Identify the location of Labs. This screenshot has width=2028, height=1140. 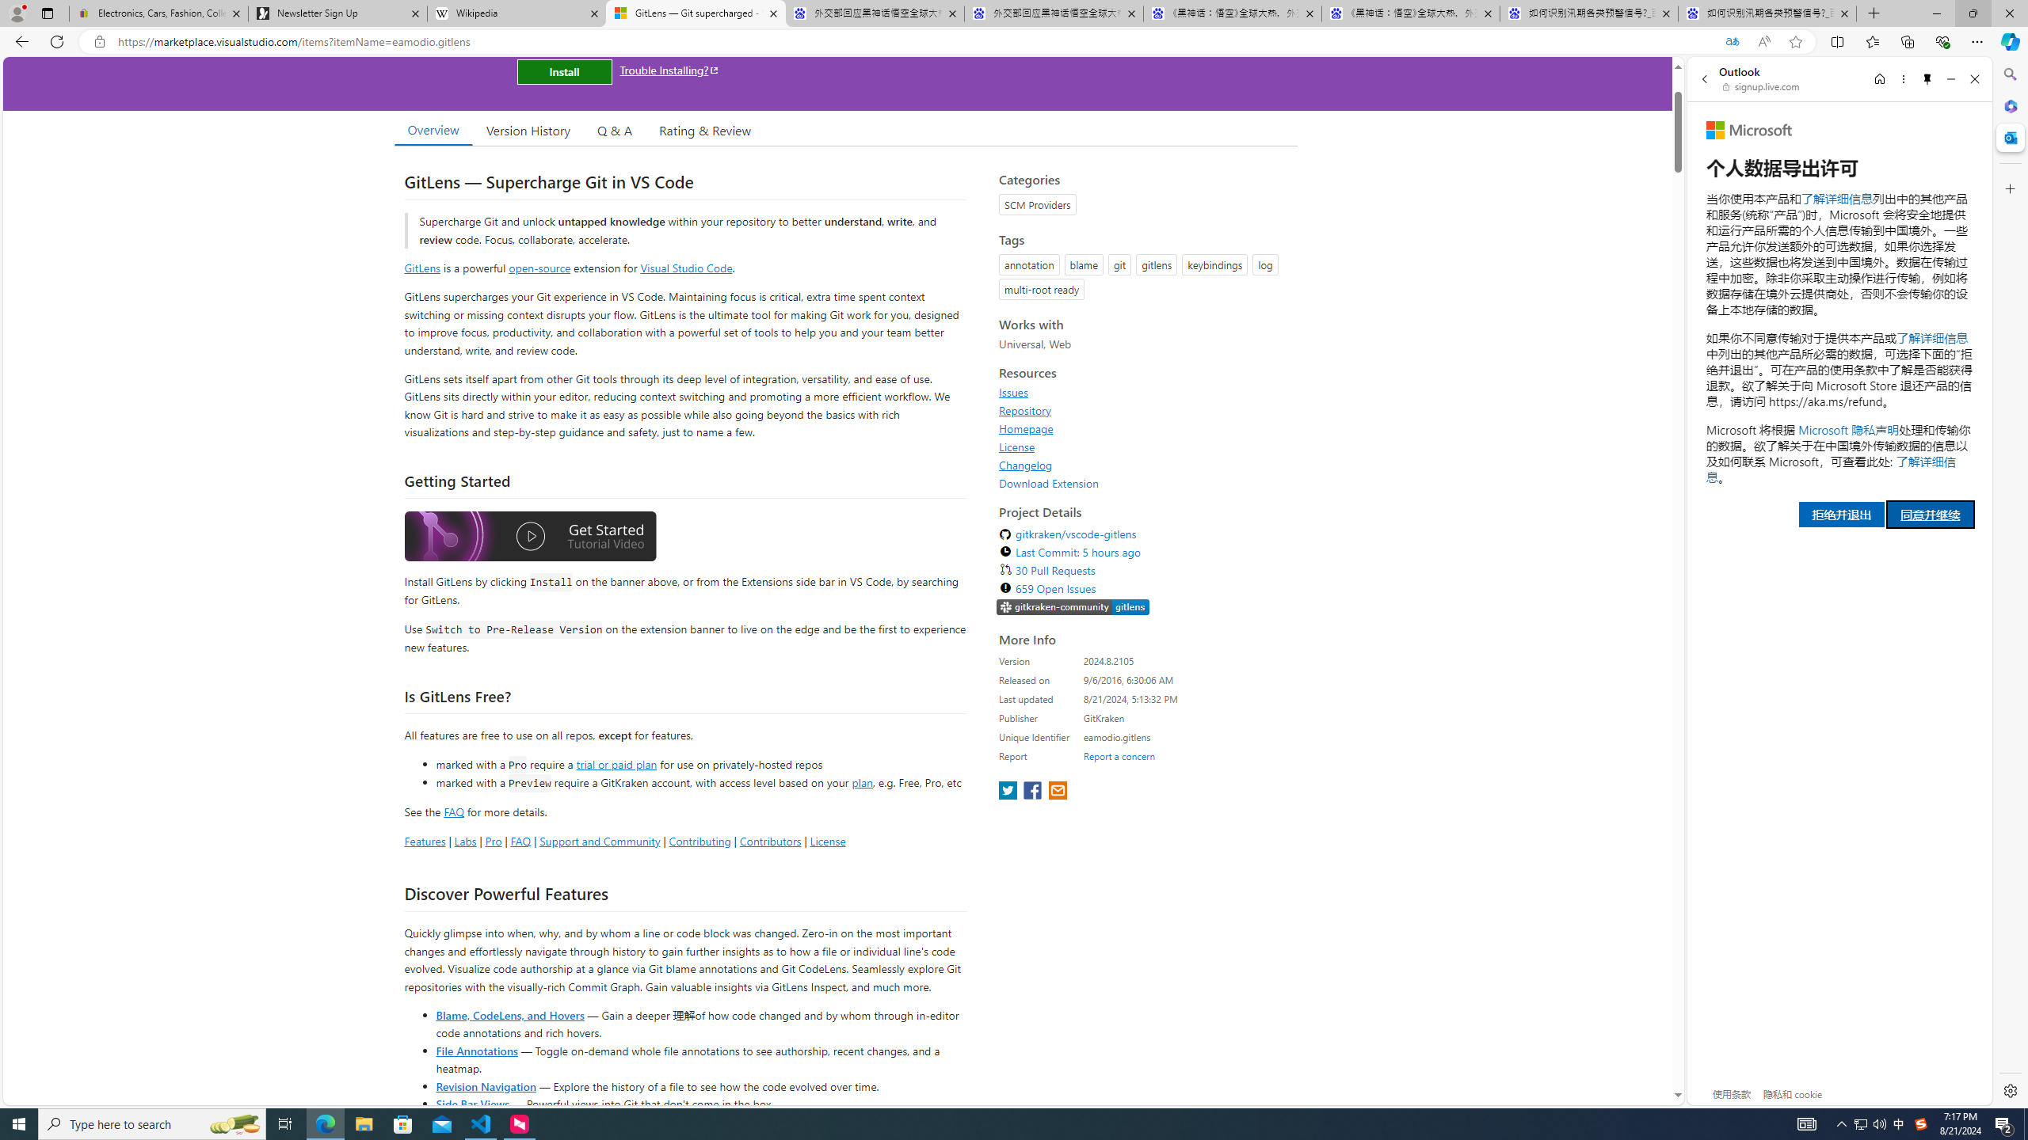
(465, 841).